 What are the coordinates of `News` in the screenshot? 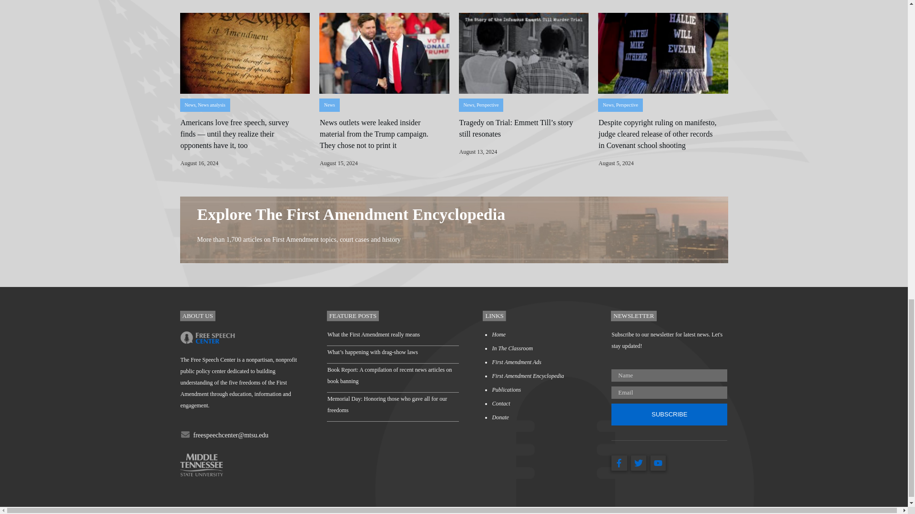 It's located at (190, 105).